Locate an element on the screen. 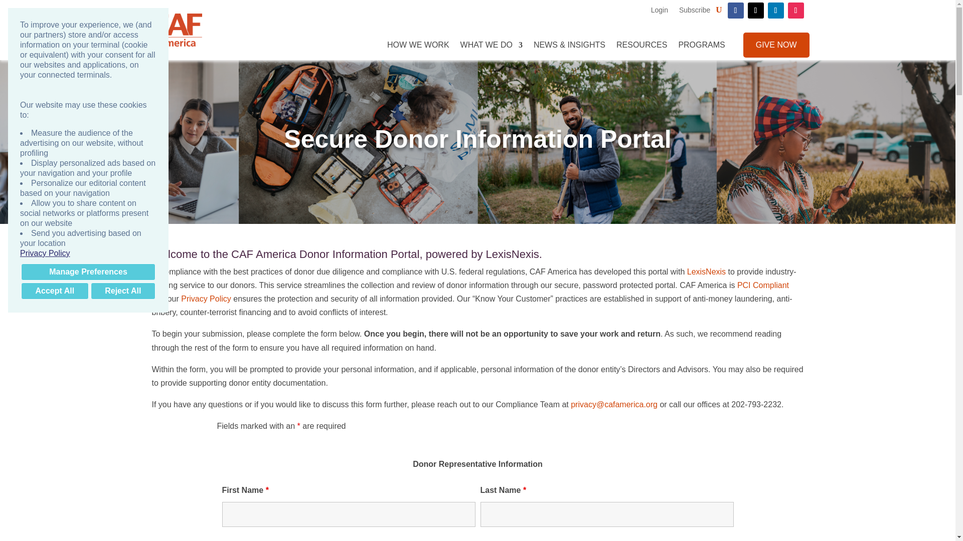 The height and width of the screenshot is (541, 963). Privacy Policy is located at coordinates (88, 253).